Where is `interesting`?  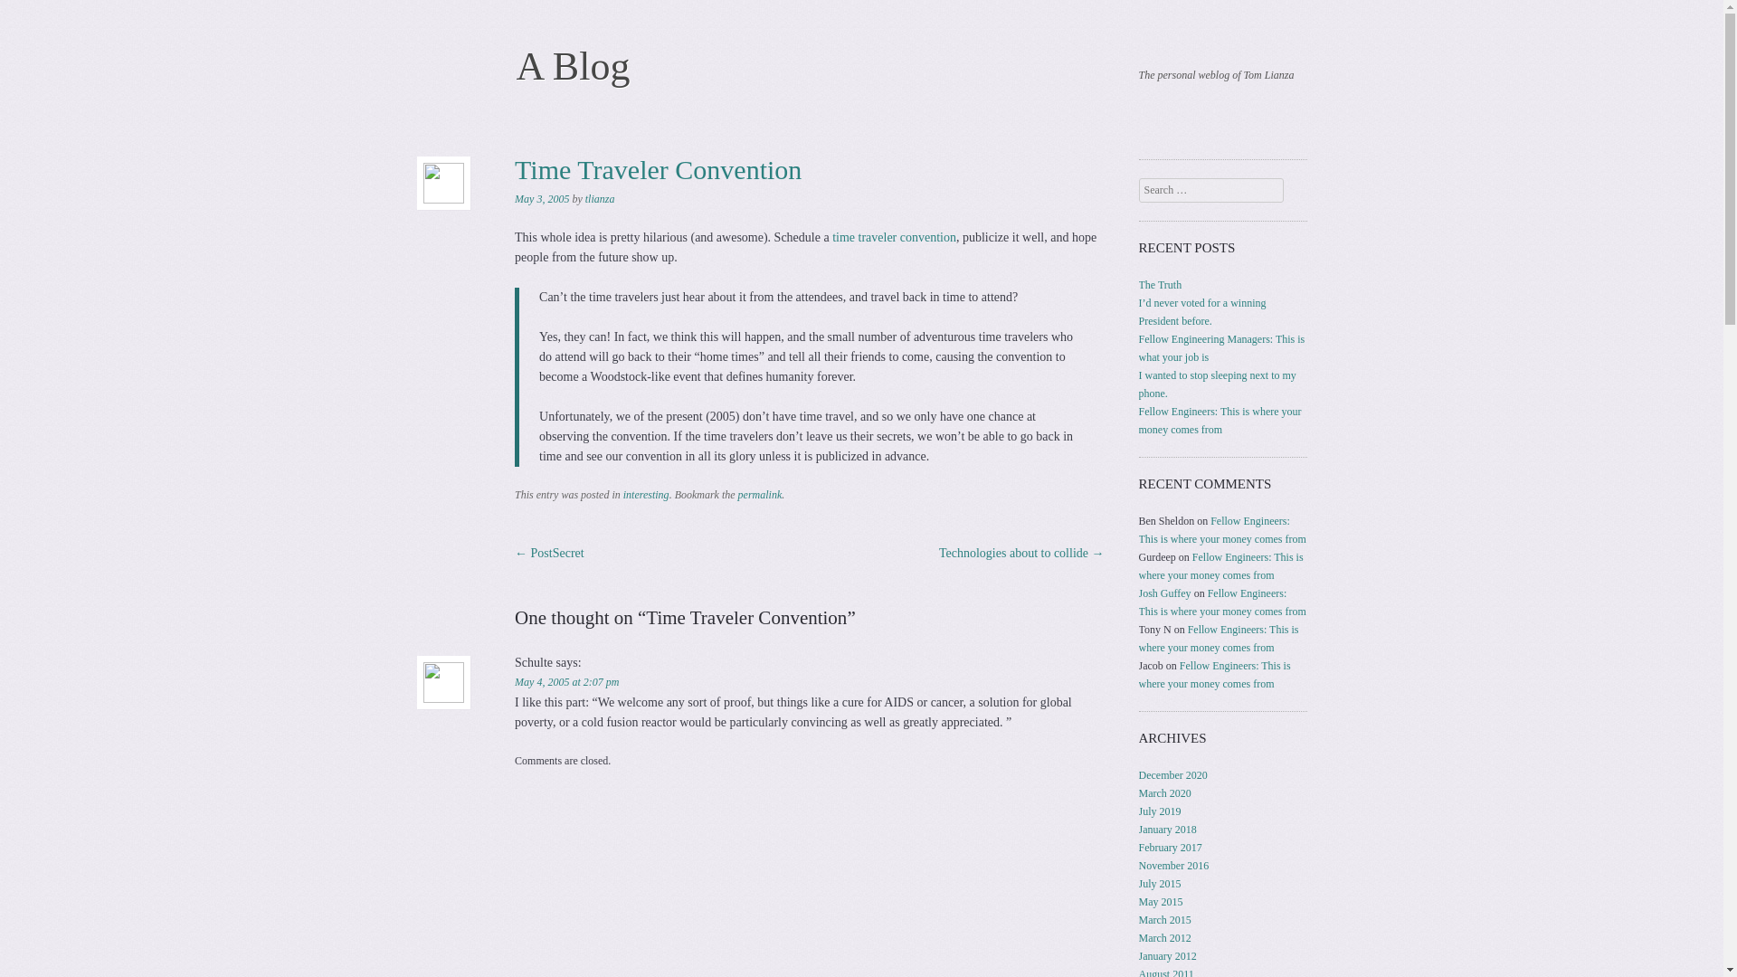 interesting is located at coordinates (646, 495).